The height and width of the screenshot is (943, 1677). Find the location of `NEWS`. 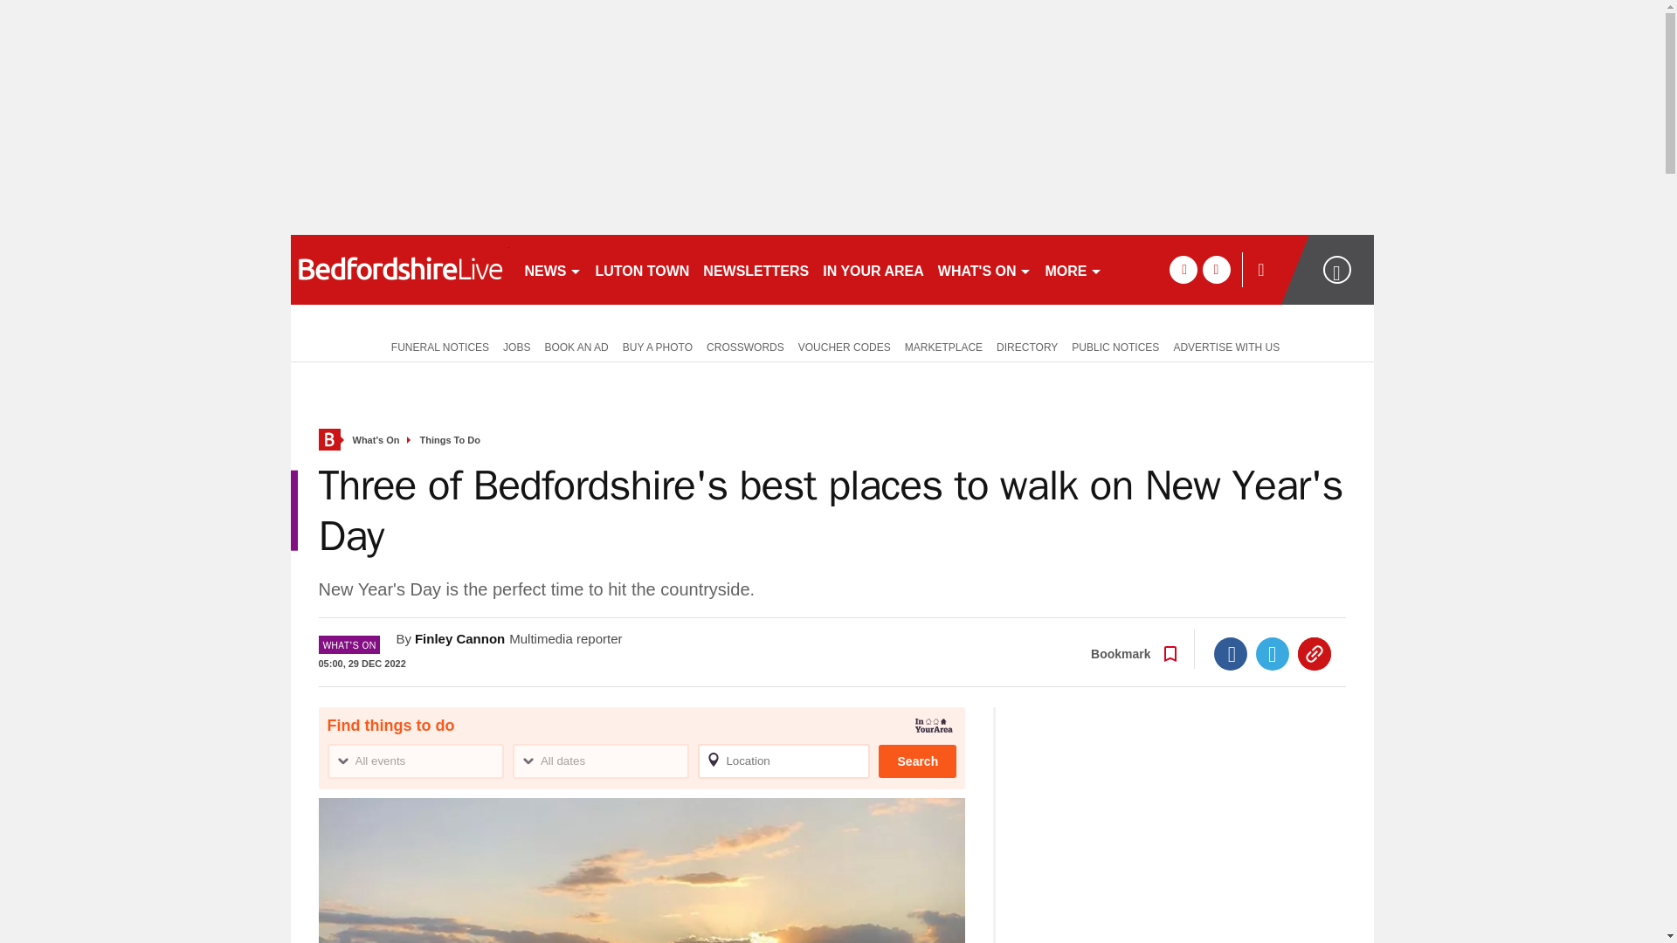

NEWS is located at coordinates (552, 269).